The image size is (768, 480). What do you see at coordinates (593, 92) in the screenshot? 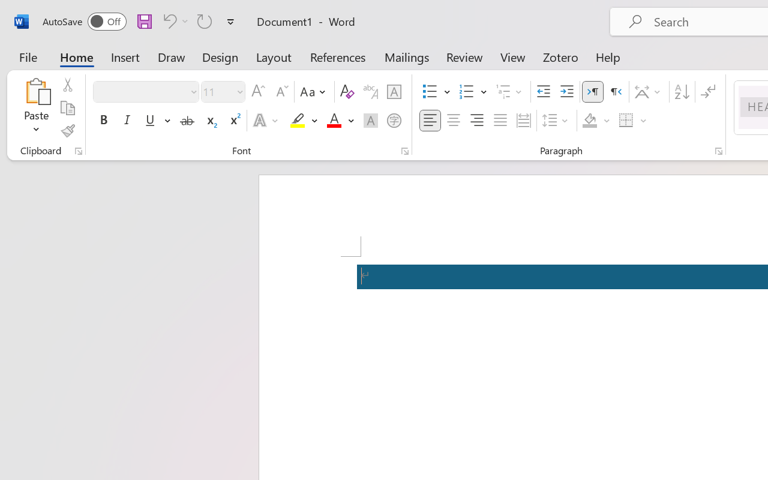
I see `Left-to-Right` at bounding box center [593, 92].